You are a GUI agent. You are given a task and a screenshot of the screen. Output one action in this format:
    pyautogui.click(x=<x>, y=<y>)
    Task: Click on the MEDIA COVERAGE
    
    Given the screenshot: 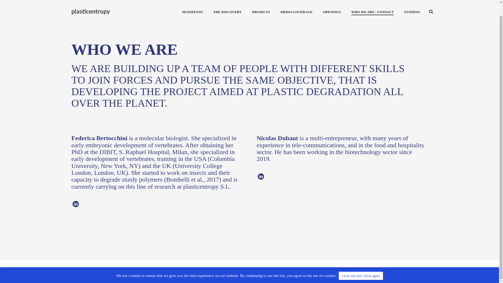 What is the action you would take?
    pyautogui.click(x=296, y=1)
    